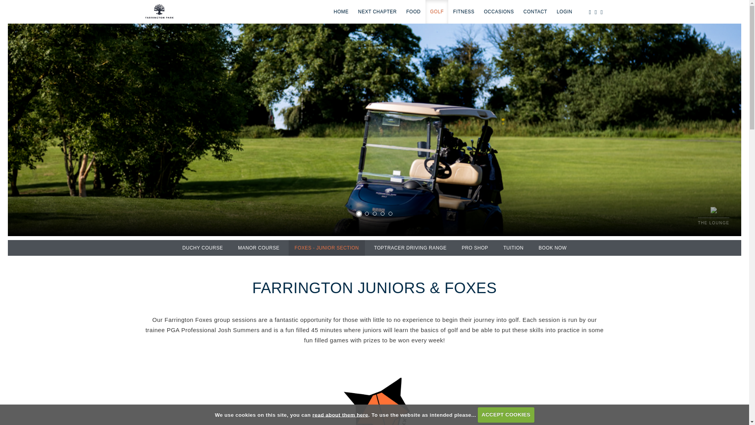 Image resolution: width=755 pixels, height=425 pixels. Describe the element at coordinates (565, 12) in the screenshot. I see `LOGIN` at that location.